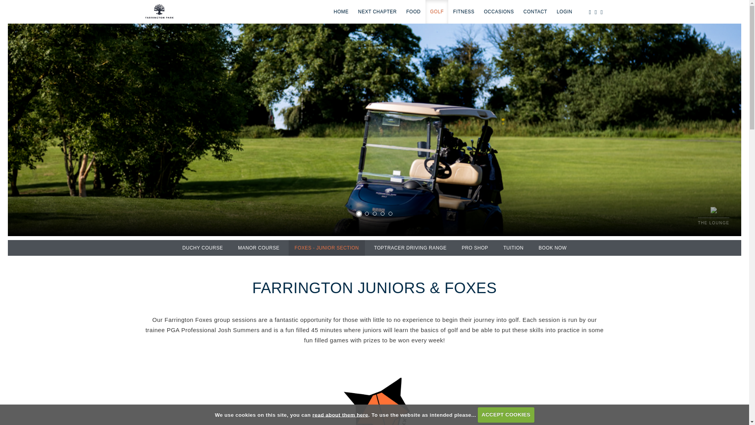 Image resolution: width=755 pixels, height=425 pixels. Describe the element at coordinates (565, 12) in the screenshot. I see `LOGIN` at that location.